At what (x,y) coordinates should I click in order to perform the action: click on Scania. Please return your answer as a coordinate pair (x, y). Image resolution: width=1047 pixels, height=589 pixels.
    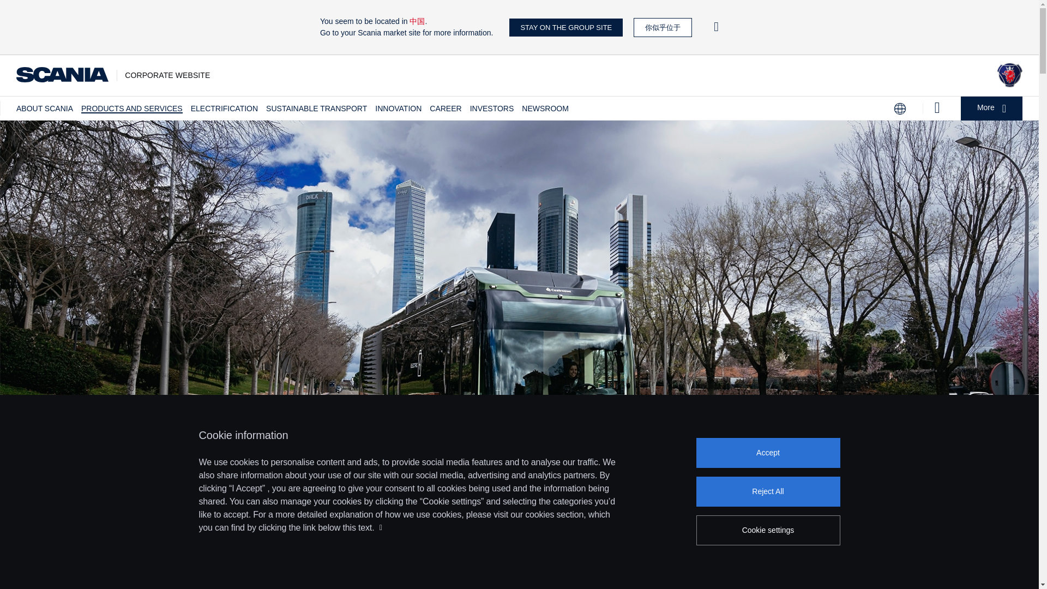
    Looking at the image, I should click on (1009, 84).